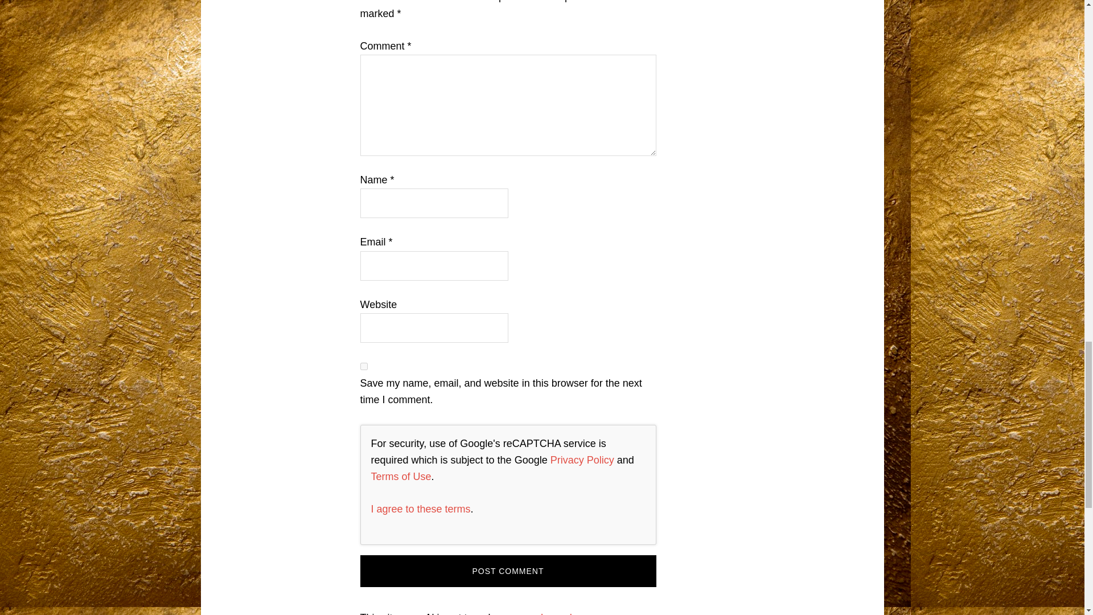 The height and width of the screenshot is (615, 1093). What do you see at coordinates (363, 367) in the screenshot?
I see `yes` at bounding box center [363, 367].